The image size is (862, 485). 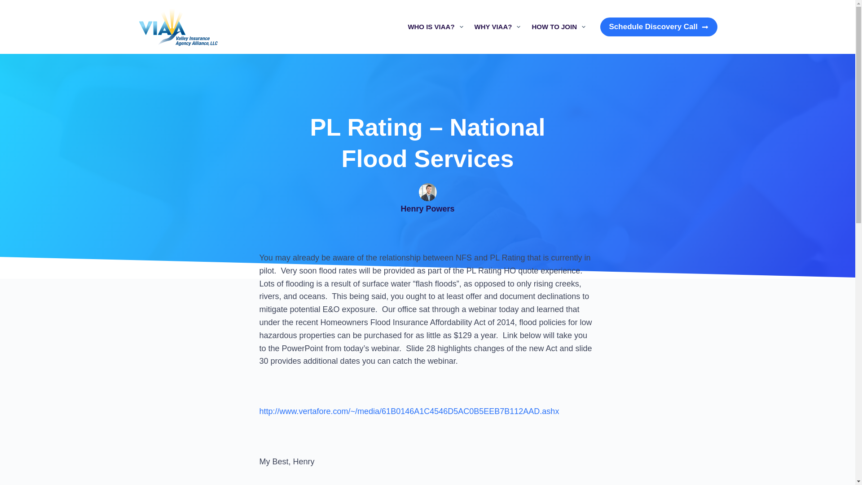 I want to click on Skip to content, so click(x=9, y=4).